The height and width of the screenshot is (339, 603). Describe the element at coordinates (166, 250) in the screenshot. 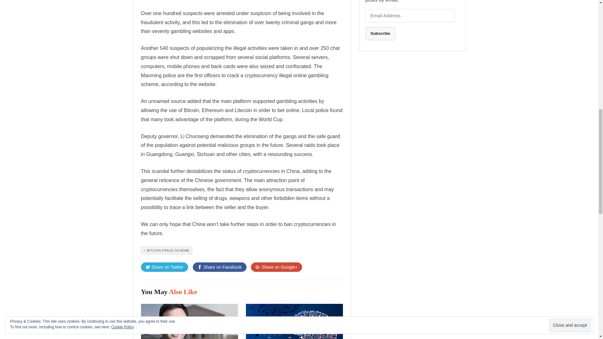

I see `BITCOIN FRAUD SCHEME` at that location.